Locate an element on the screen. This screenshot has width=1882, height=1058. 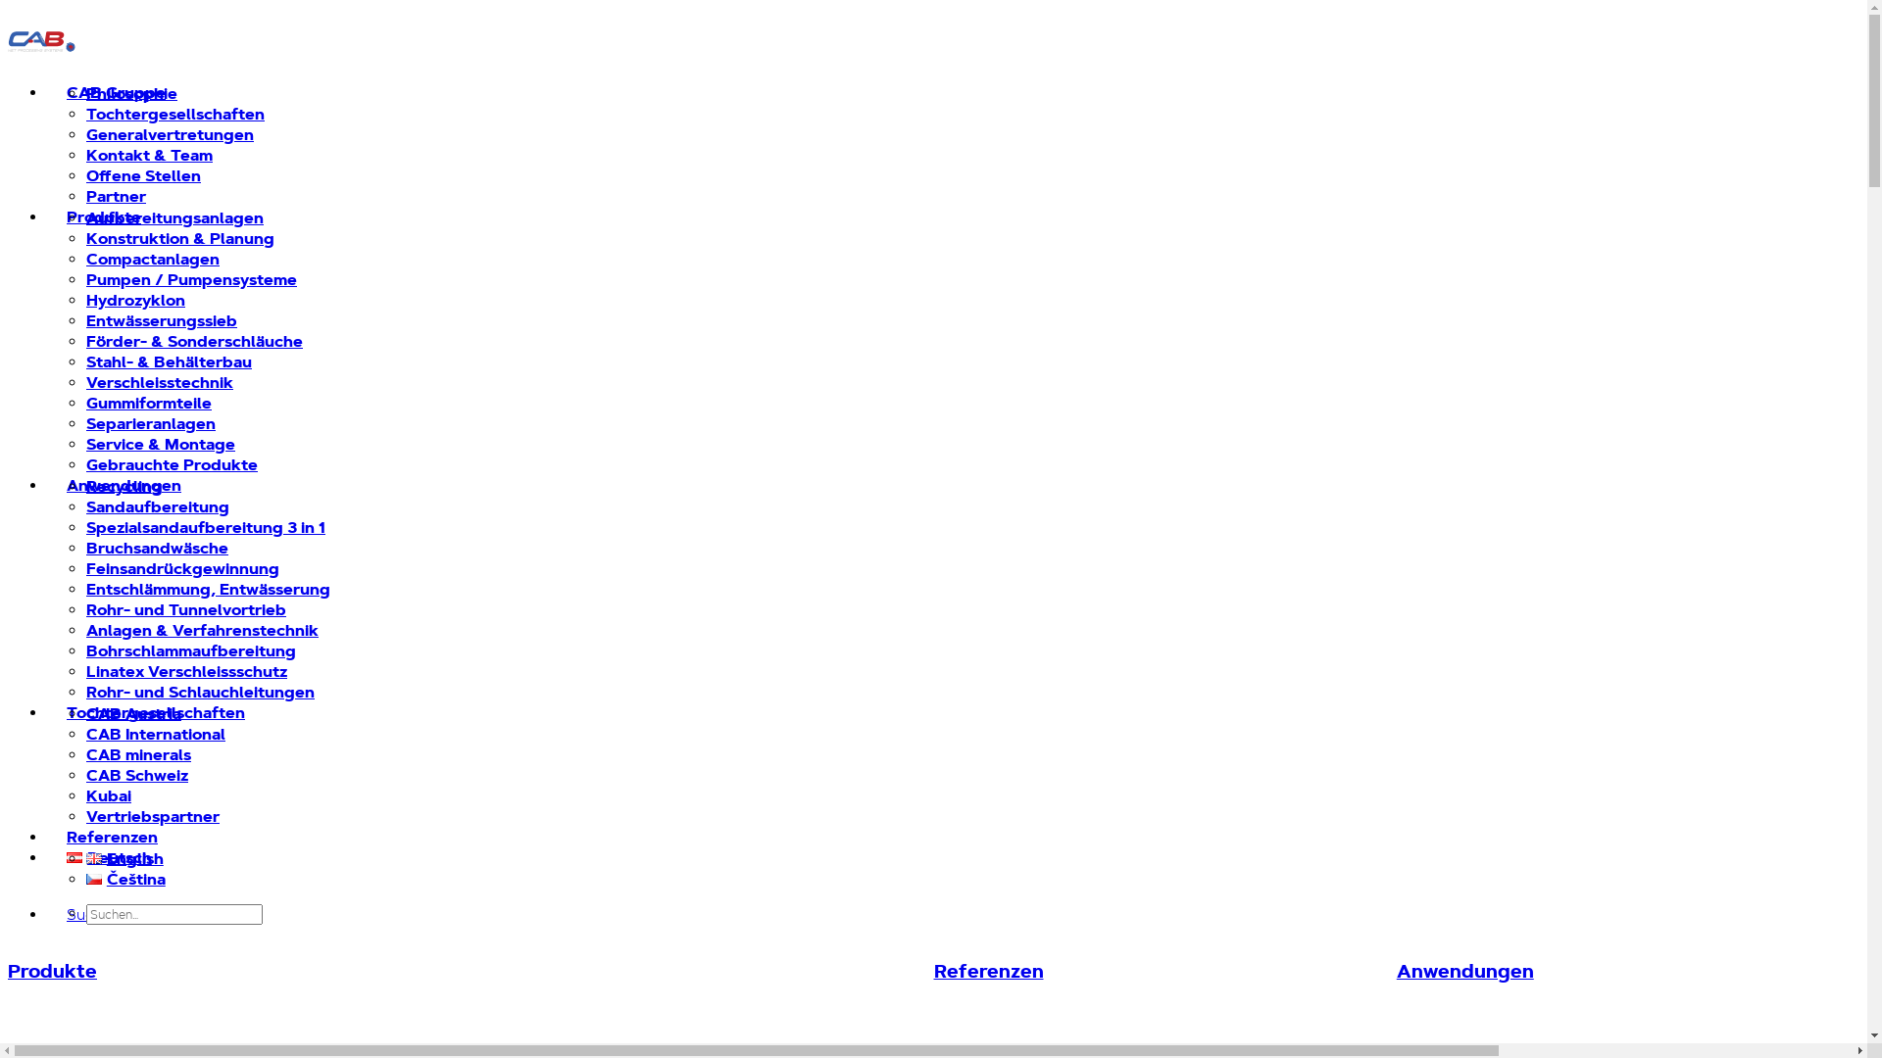
Generalvertretungen is located at coordinates (171, 135).